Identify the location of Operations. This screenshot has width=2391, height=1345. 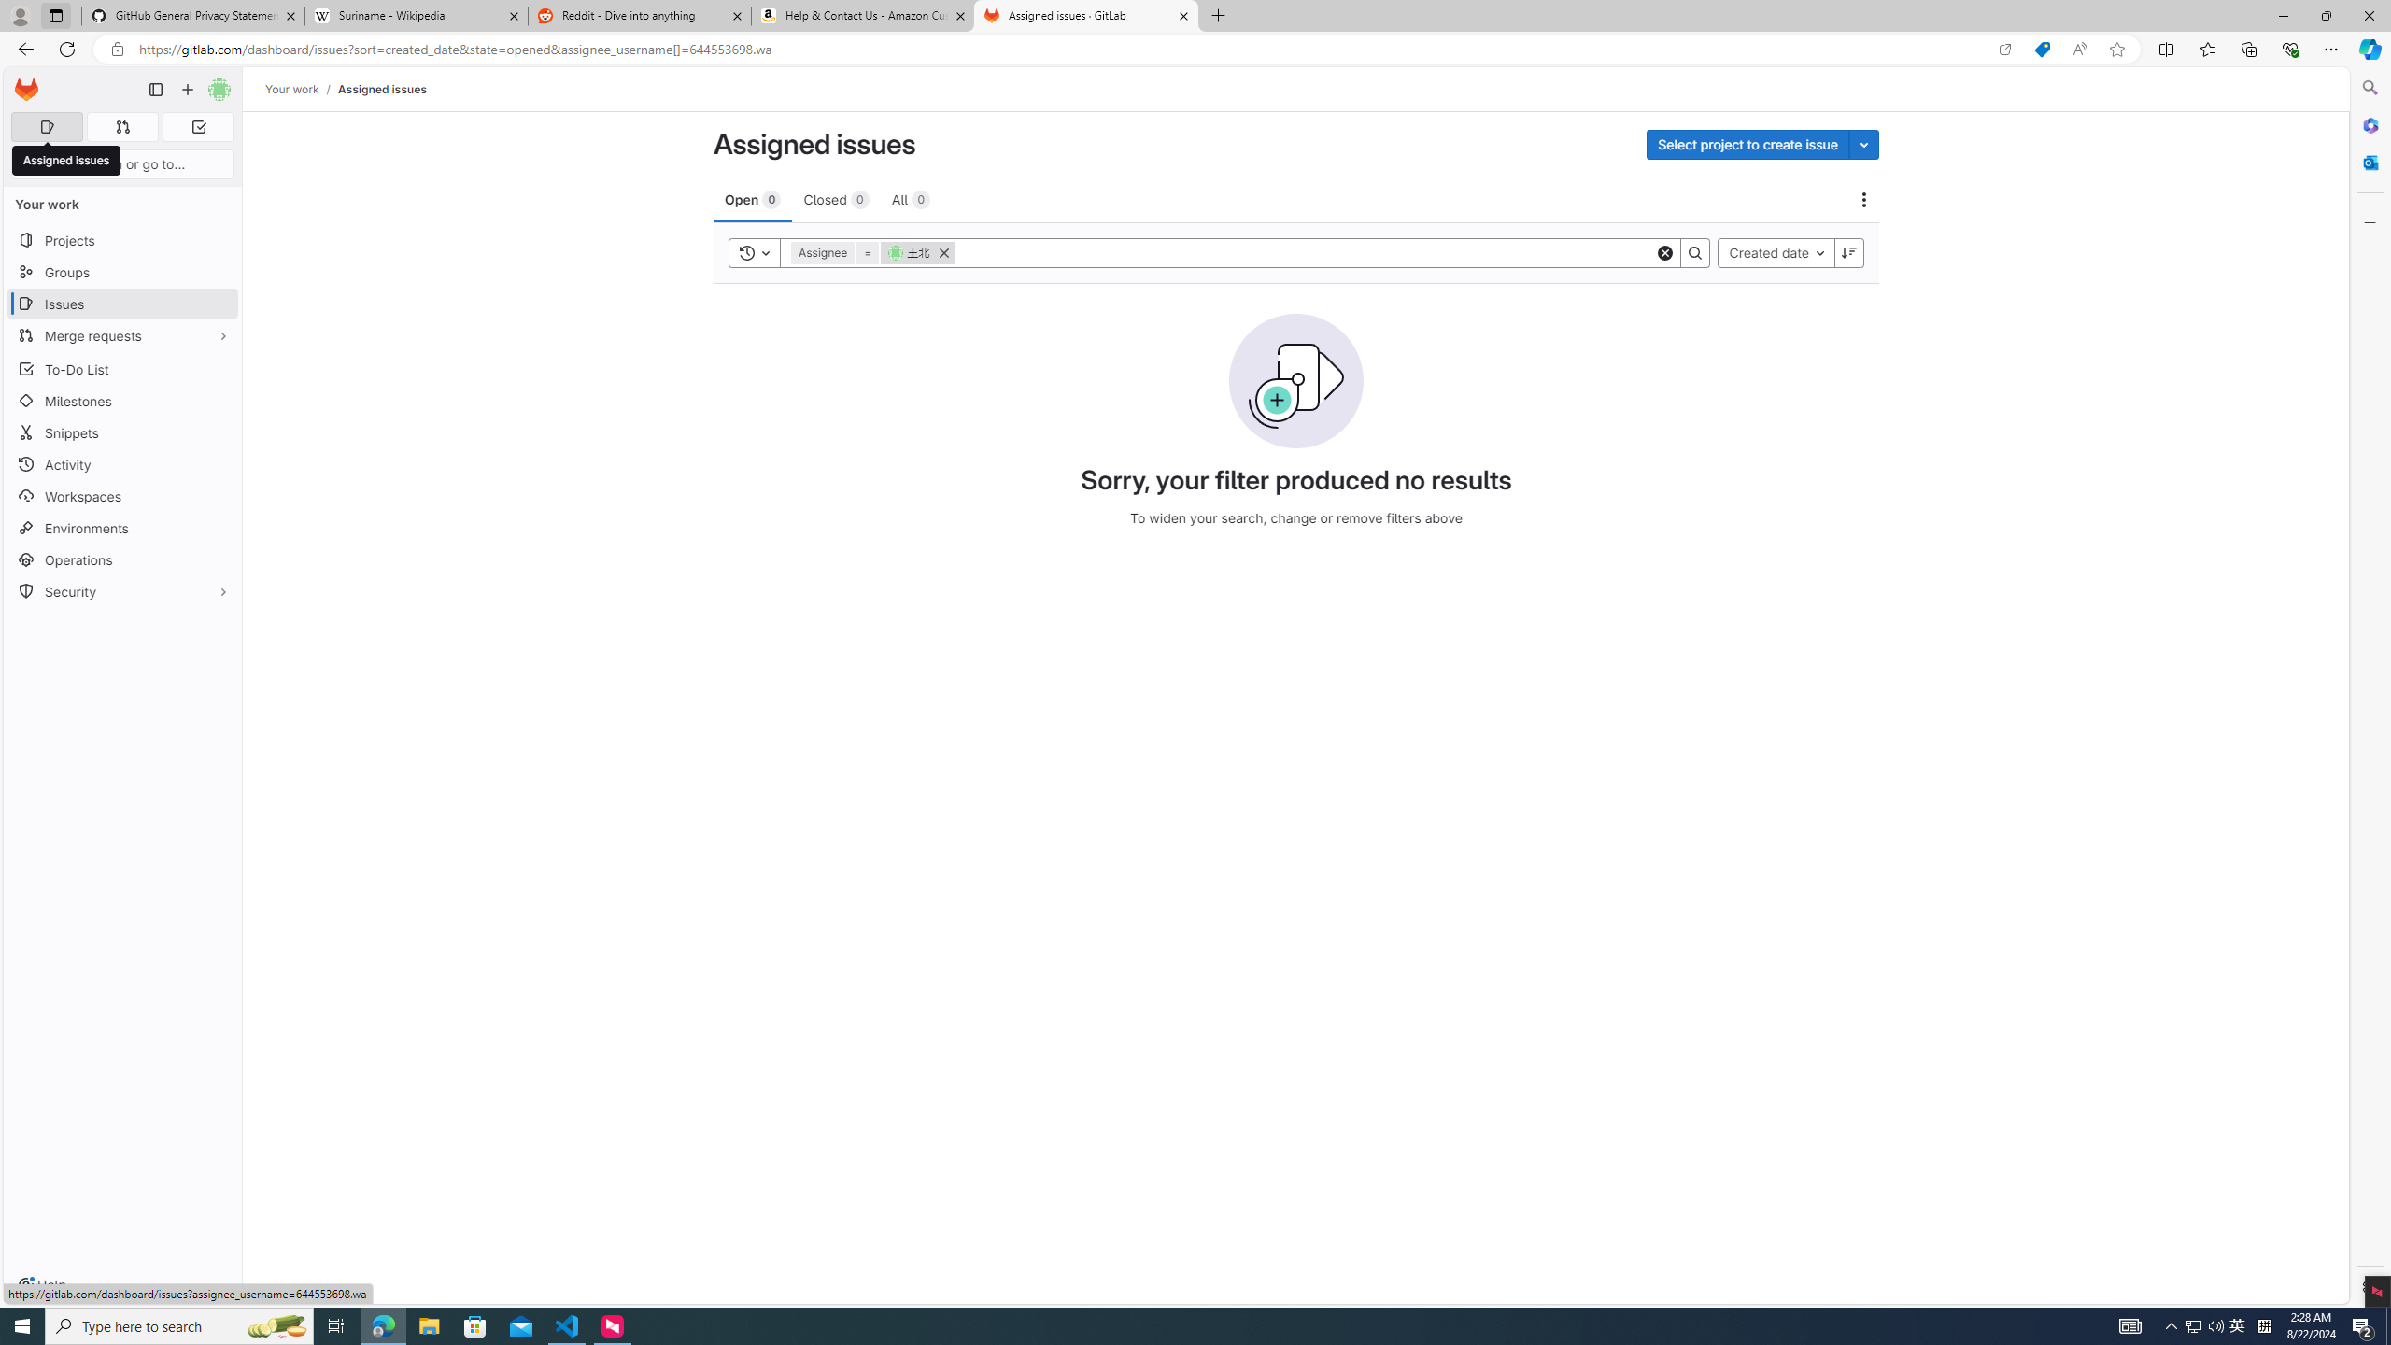
(123, 560).